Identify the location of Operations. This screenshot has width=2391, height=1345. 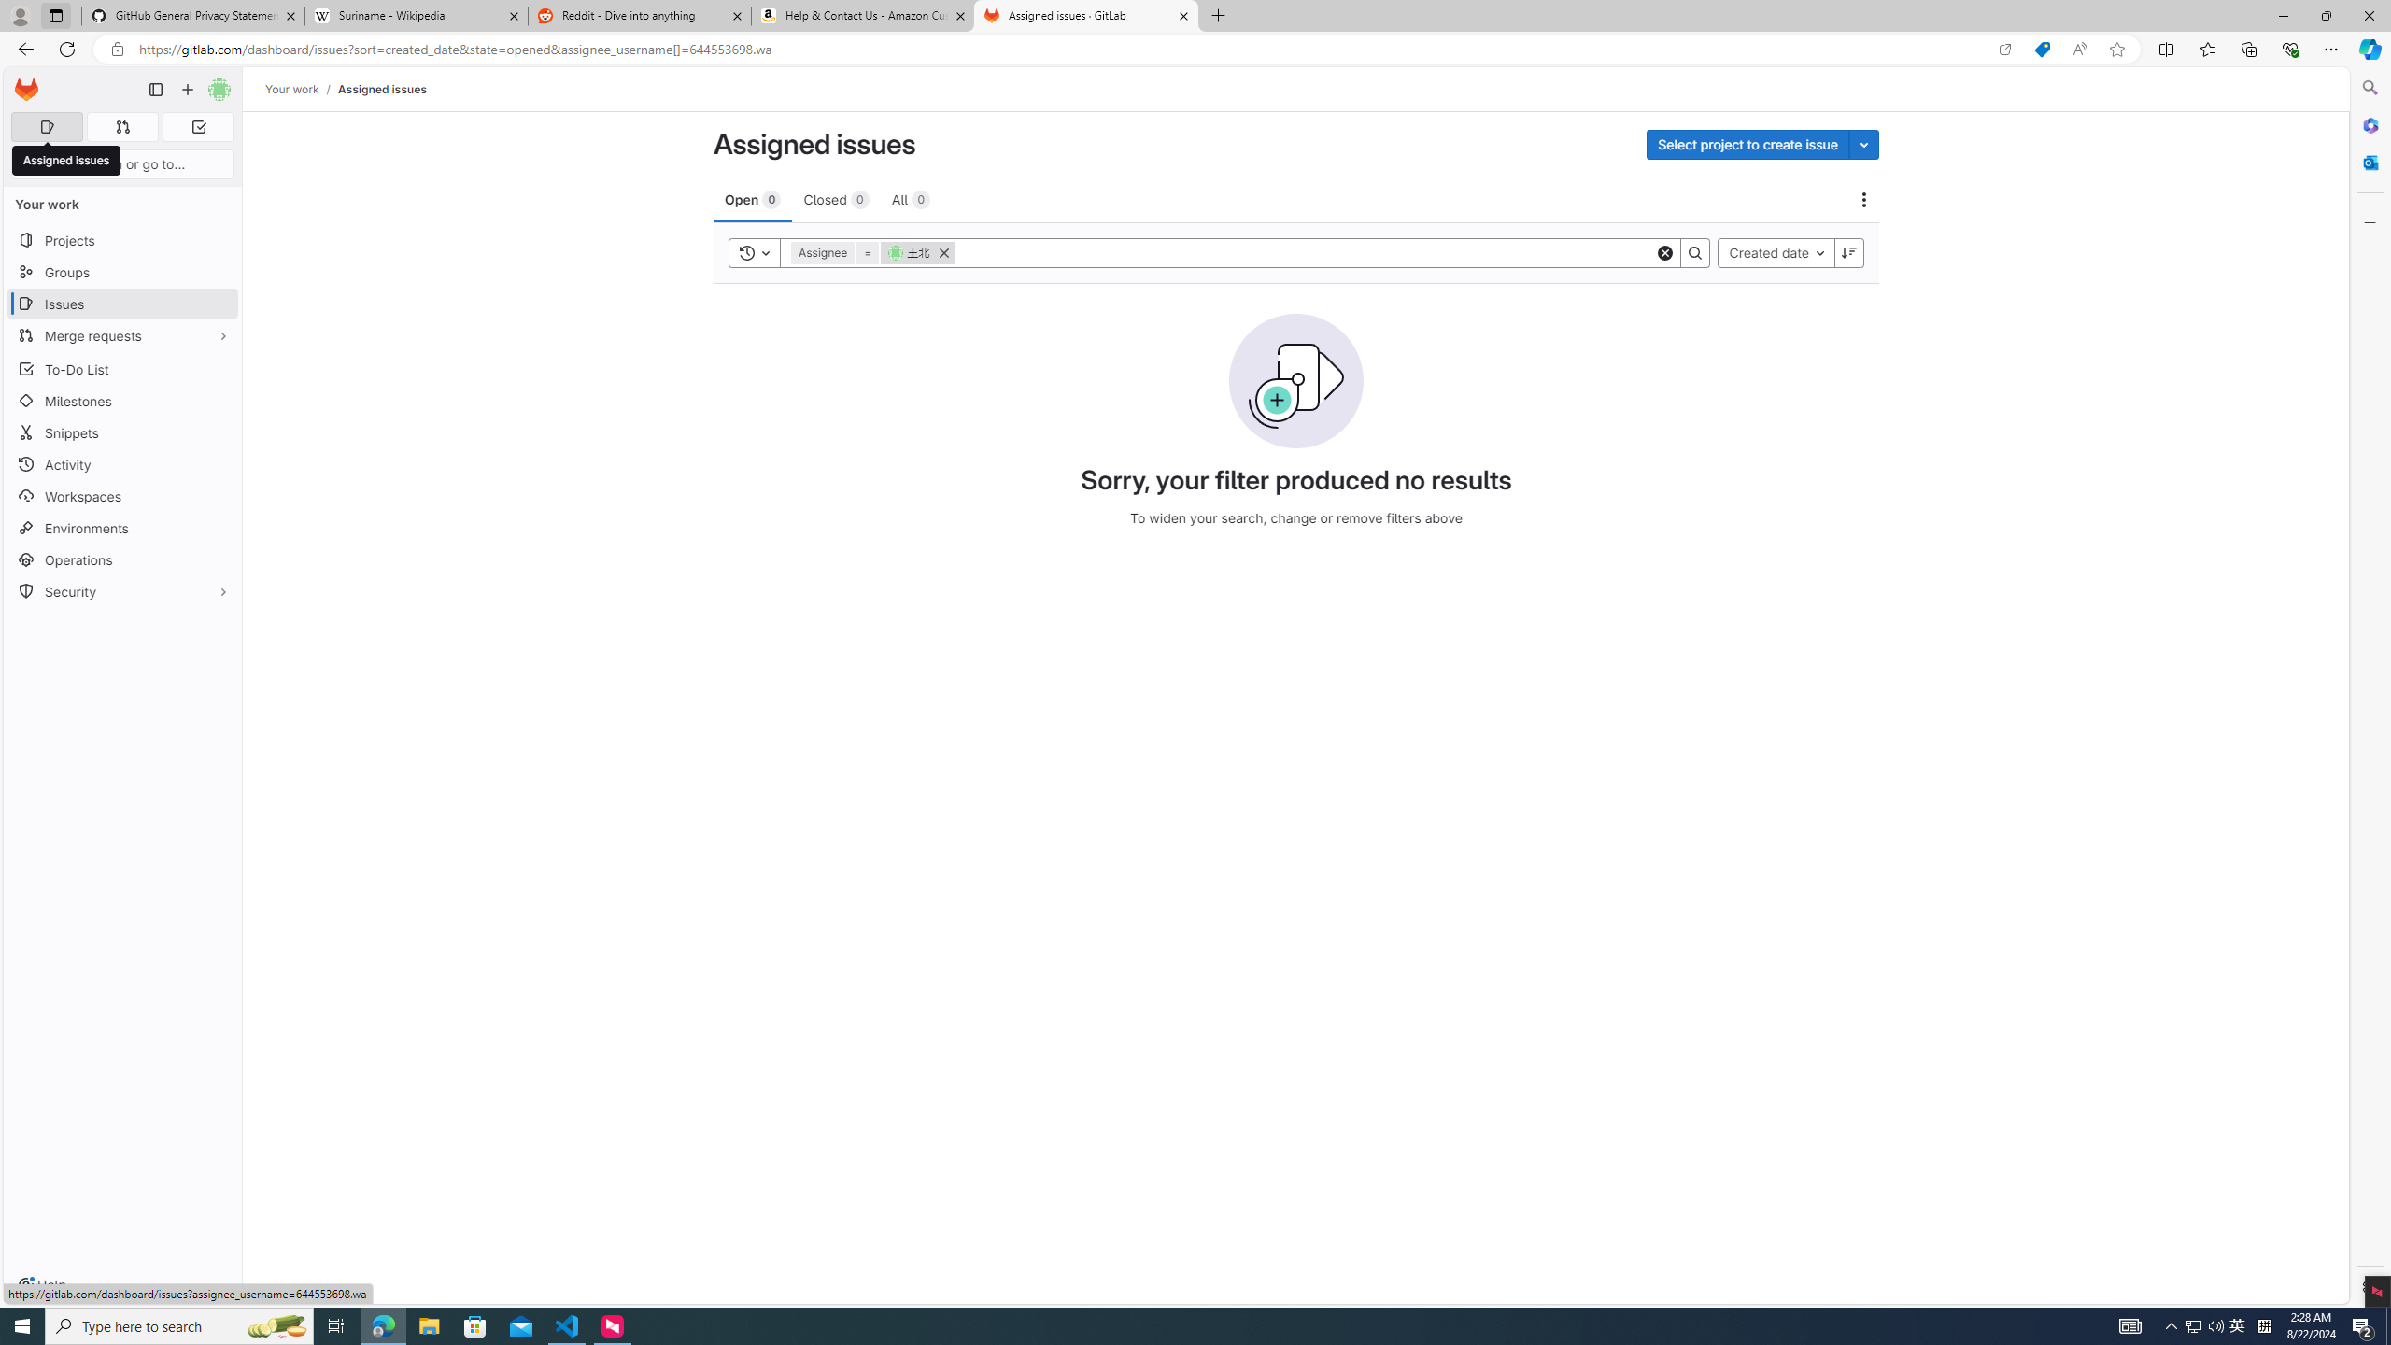
(123, 560).